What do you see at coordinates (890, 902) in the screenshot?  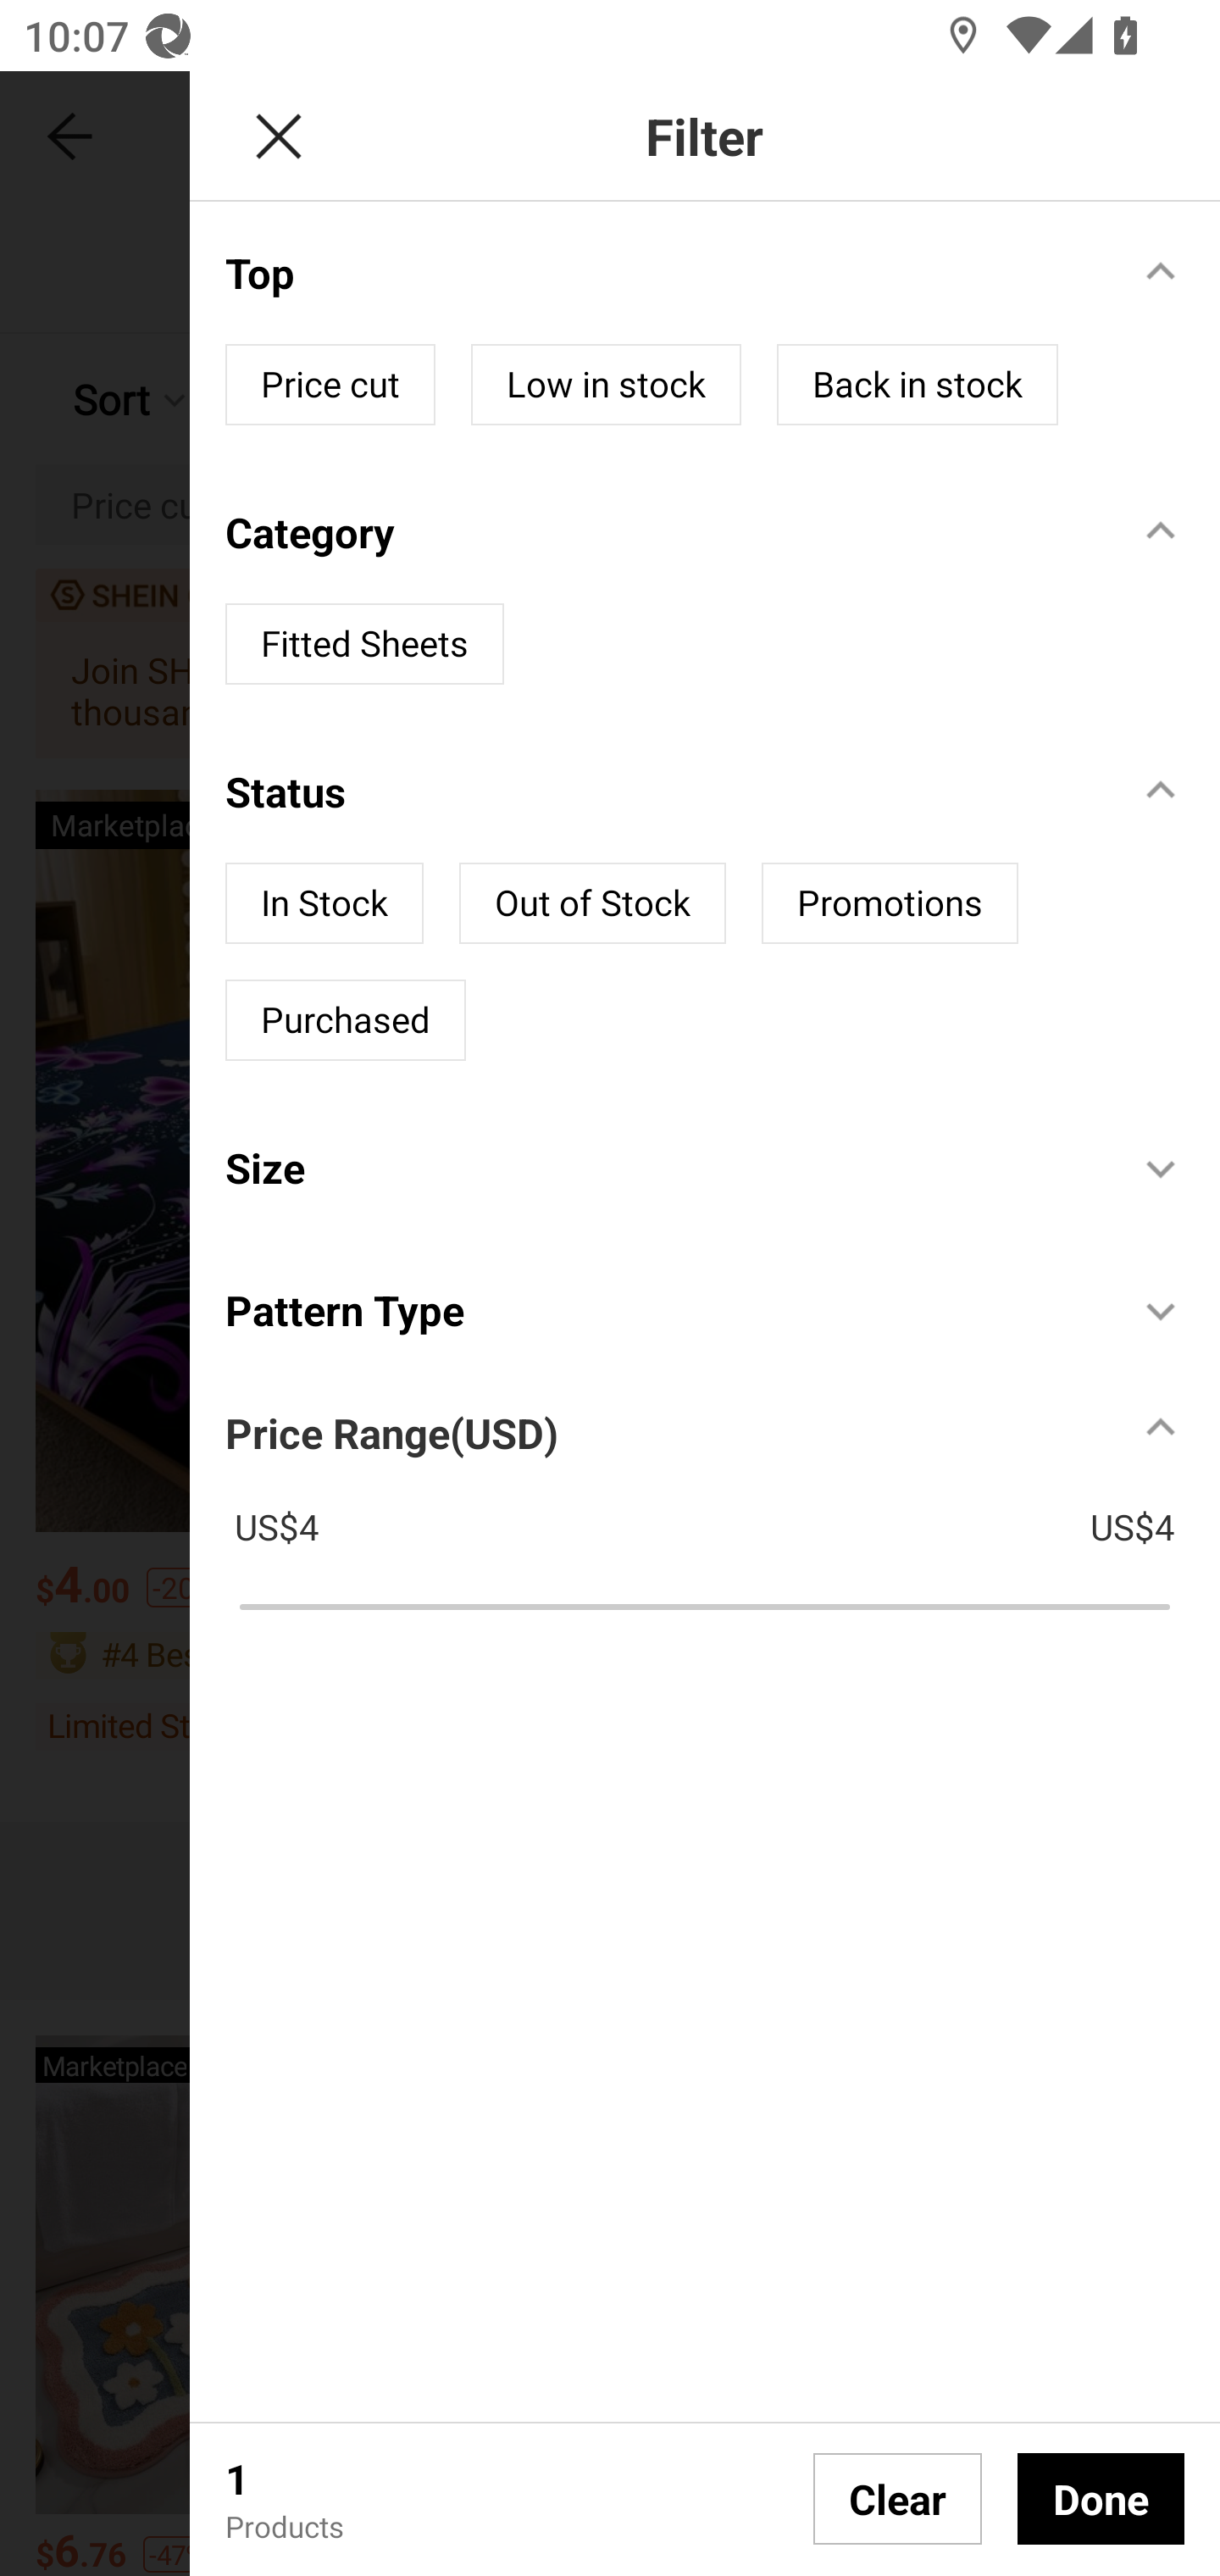 I see `Promotions` at bounding box center [890, 902].